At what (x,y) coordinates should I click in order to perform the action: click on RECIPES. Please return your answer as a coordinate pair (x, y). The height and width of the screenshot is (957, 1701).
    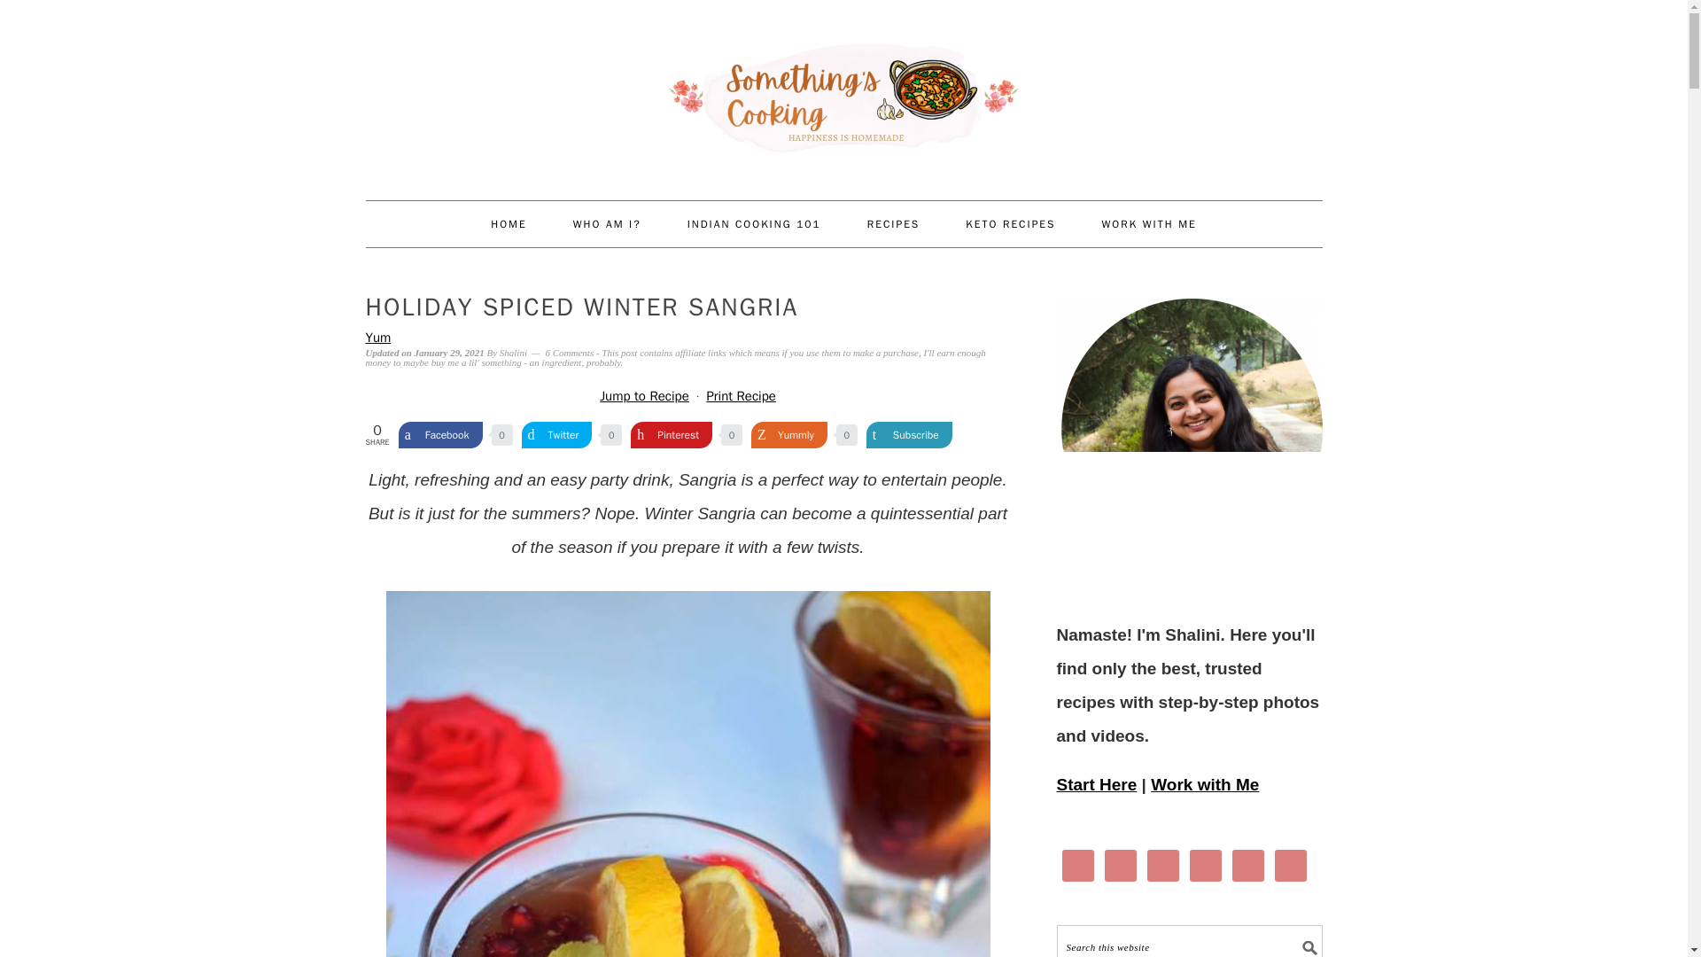
    Looking at the image, I should click on (893, 223).